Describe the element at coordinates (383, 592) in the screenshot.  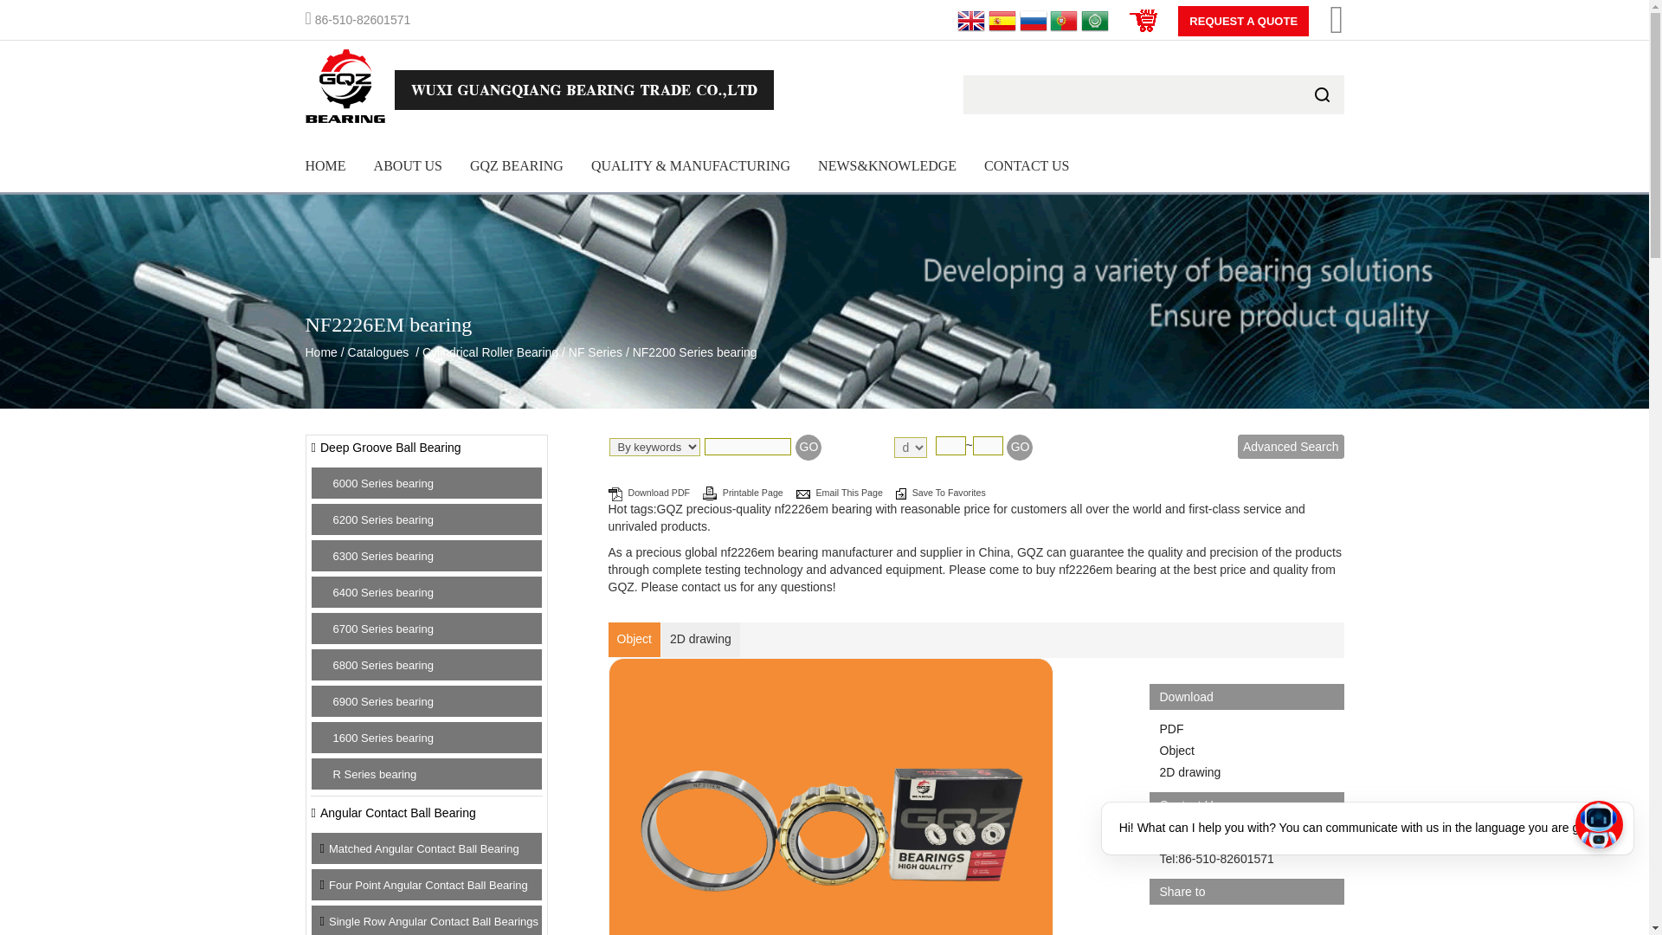
I see `6400 Series bearing` at that location.